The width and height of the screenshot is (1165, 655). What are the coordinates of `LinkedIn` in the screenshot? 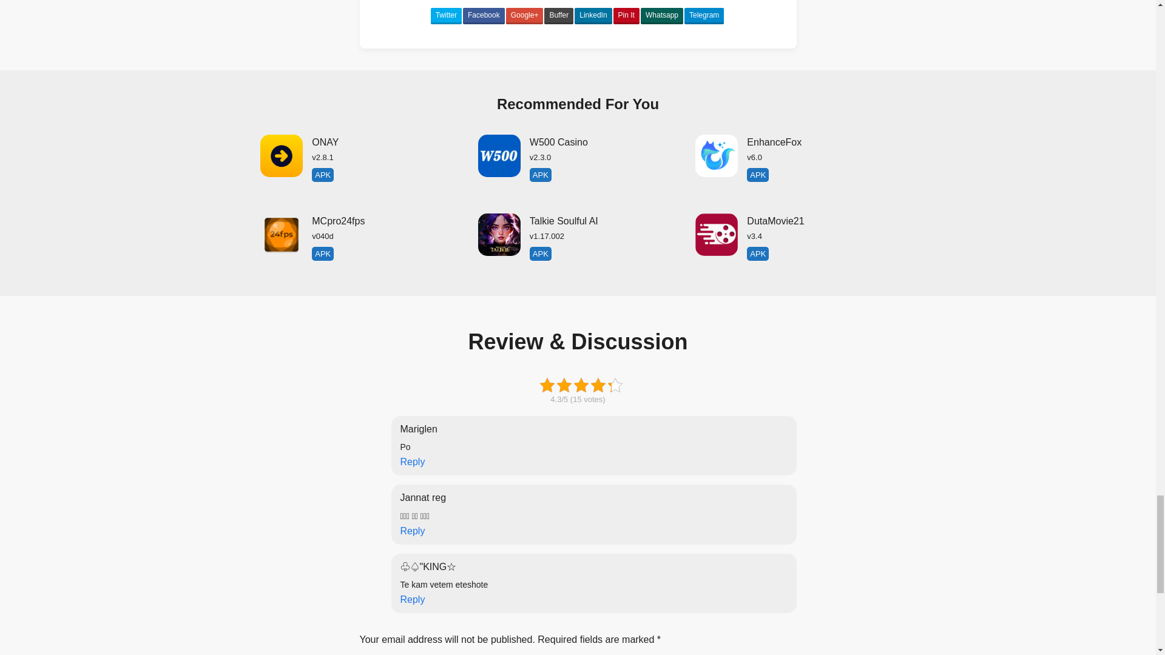 It's located at (593, 16).